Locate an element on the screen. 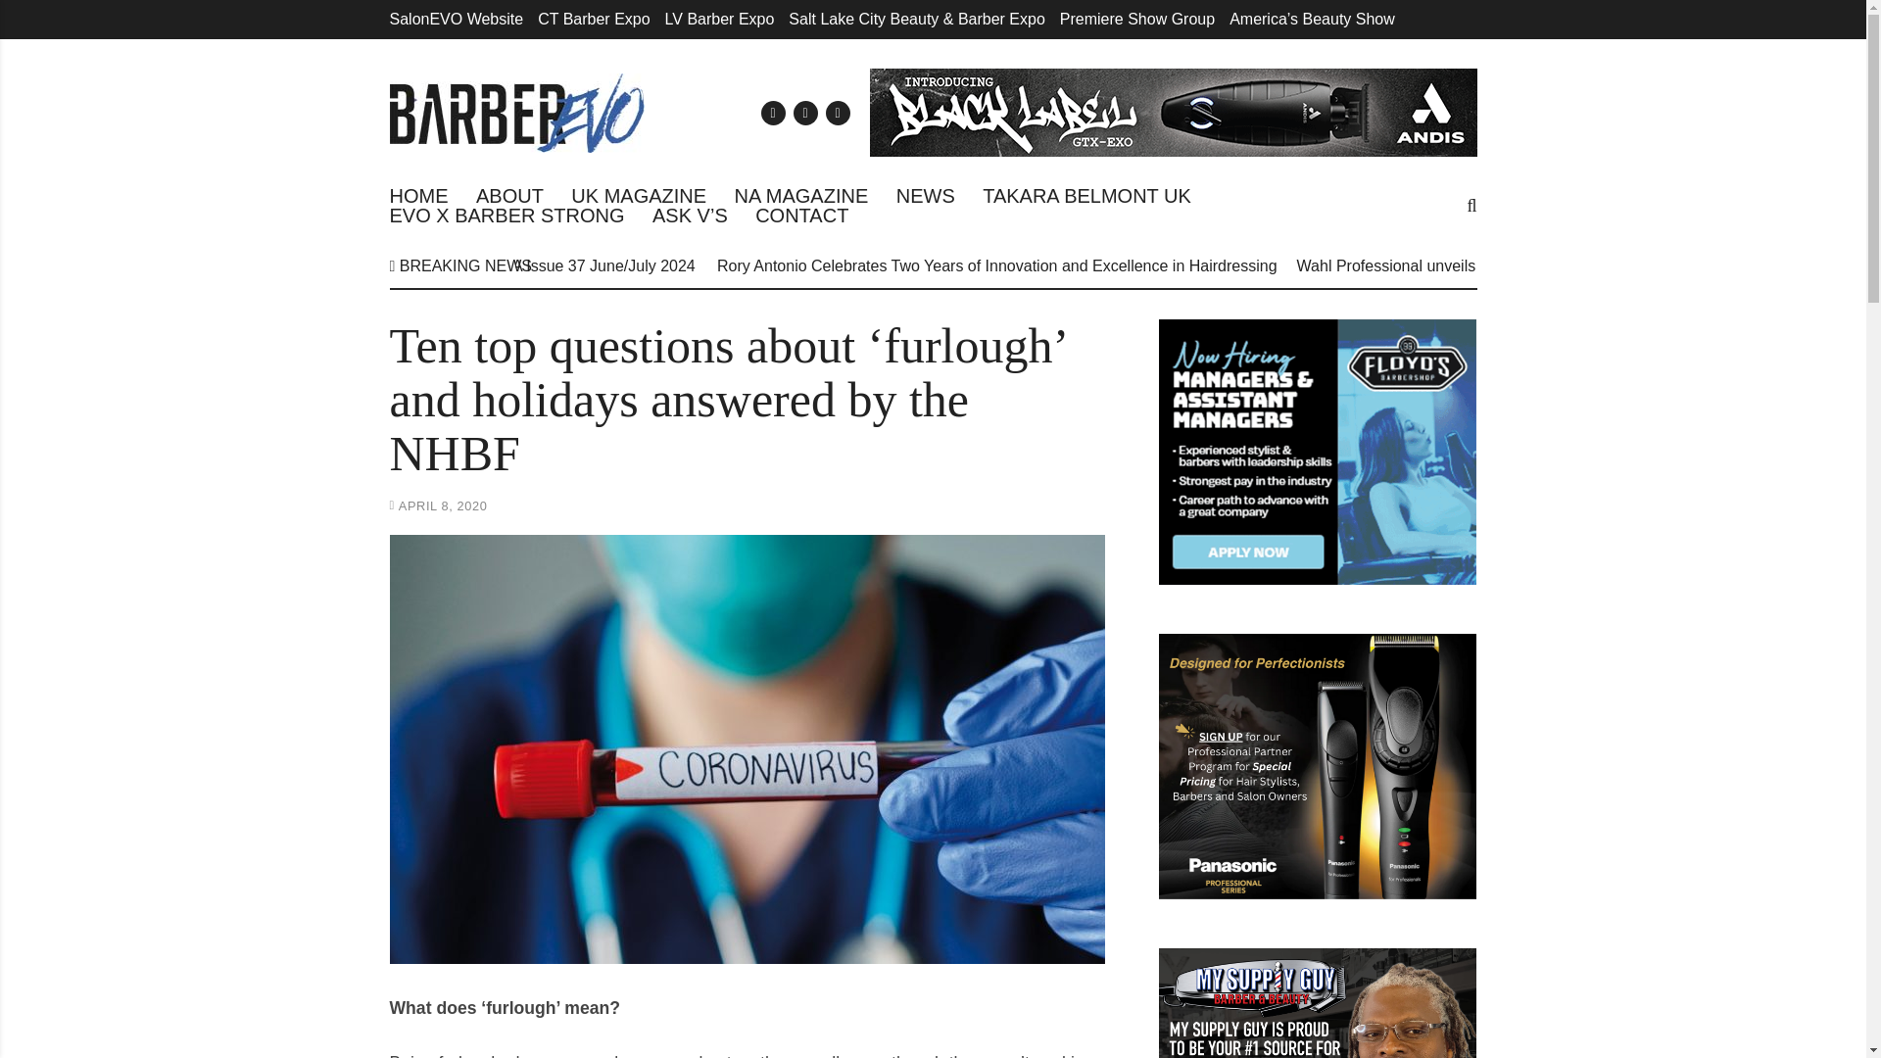 The width and height of the screenshot is (1881, 1058). NA MAGAZINE is located at coordinates (801, 196).